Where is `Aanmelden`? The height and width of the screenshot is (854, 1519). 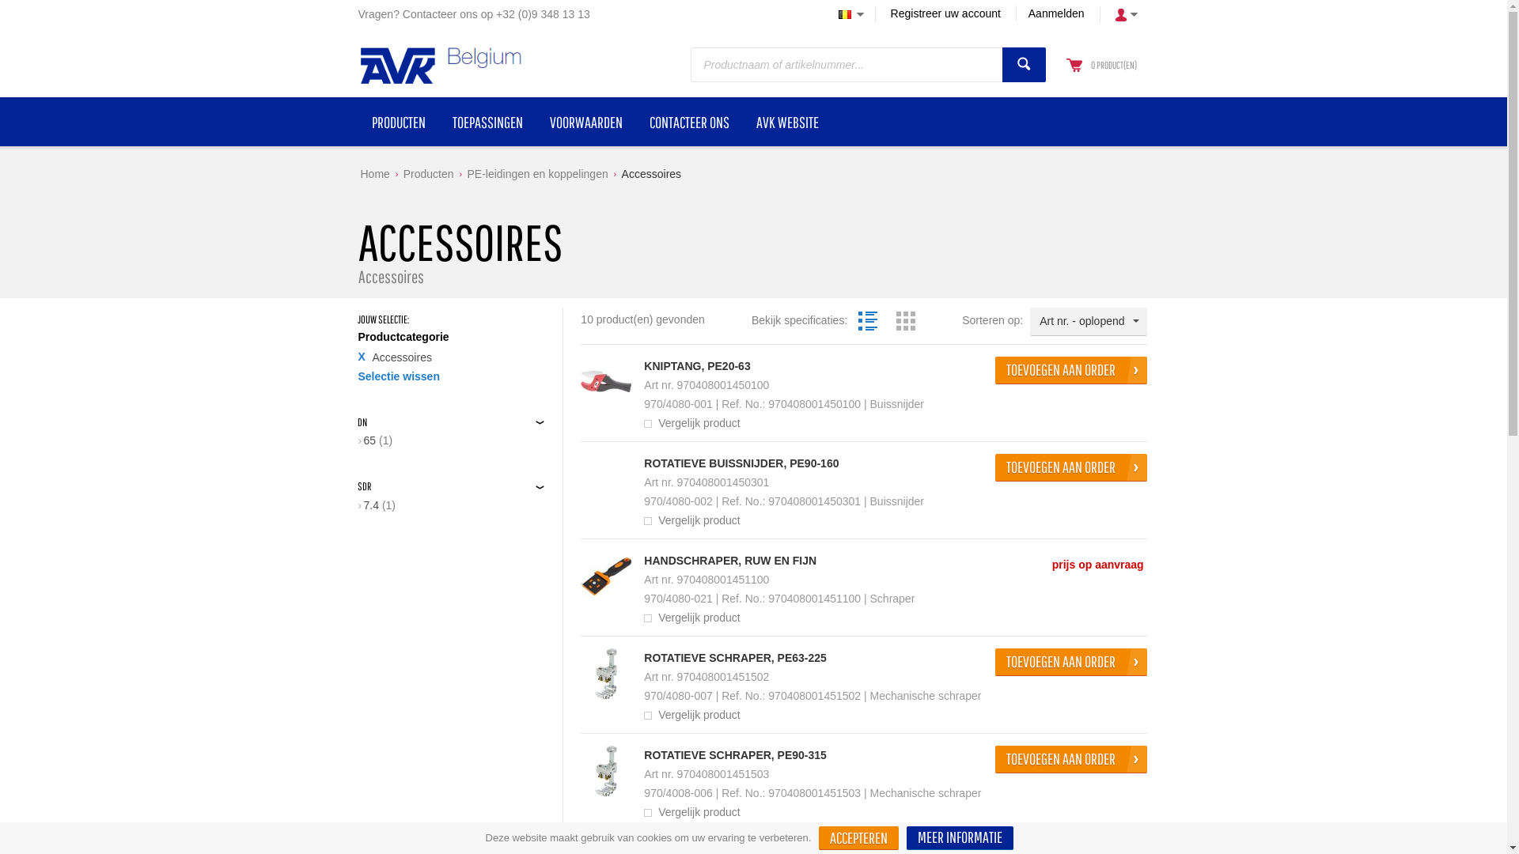 Aanmelden is located at coordinates (1056, 13).